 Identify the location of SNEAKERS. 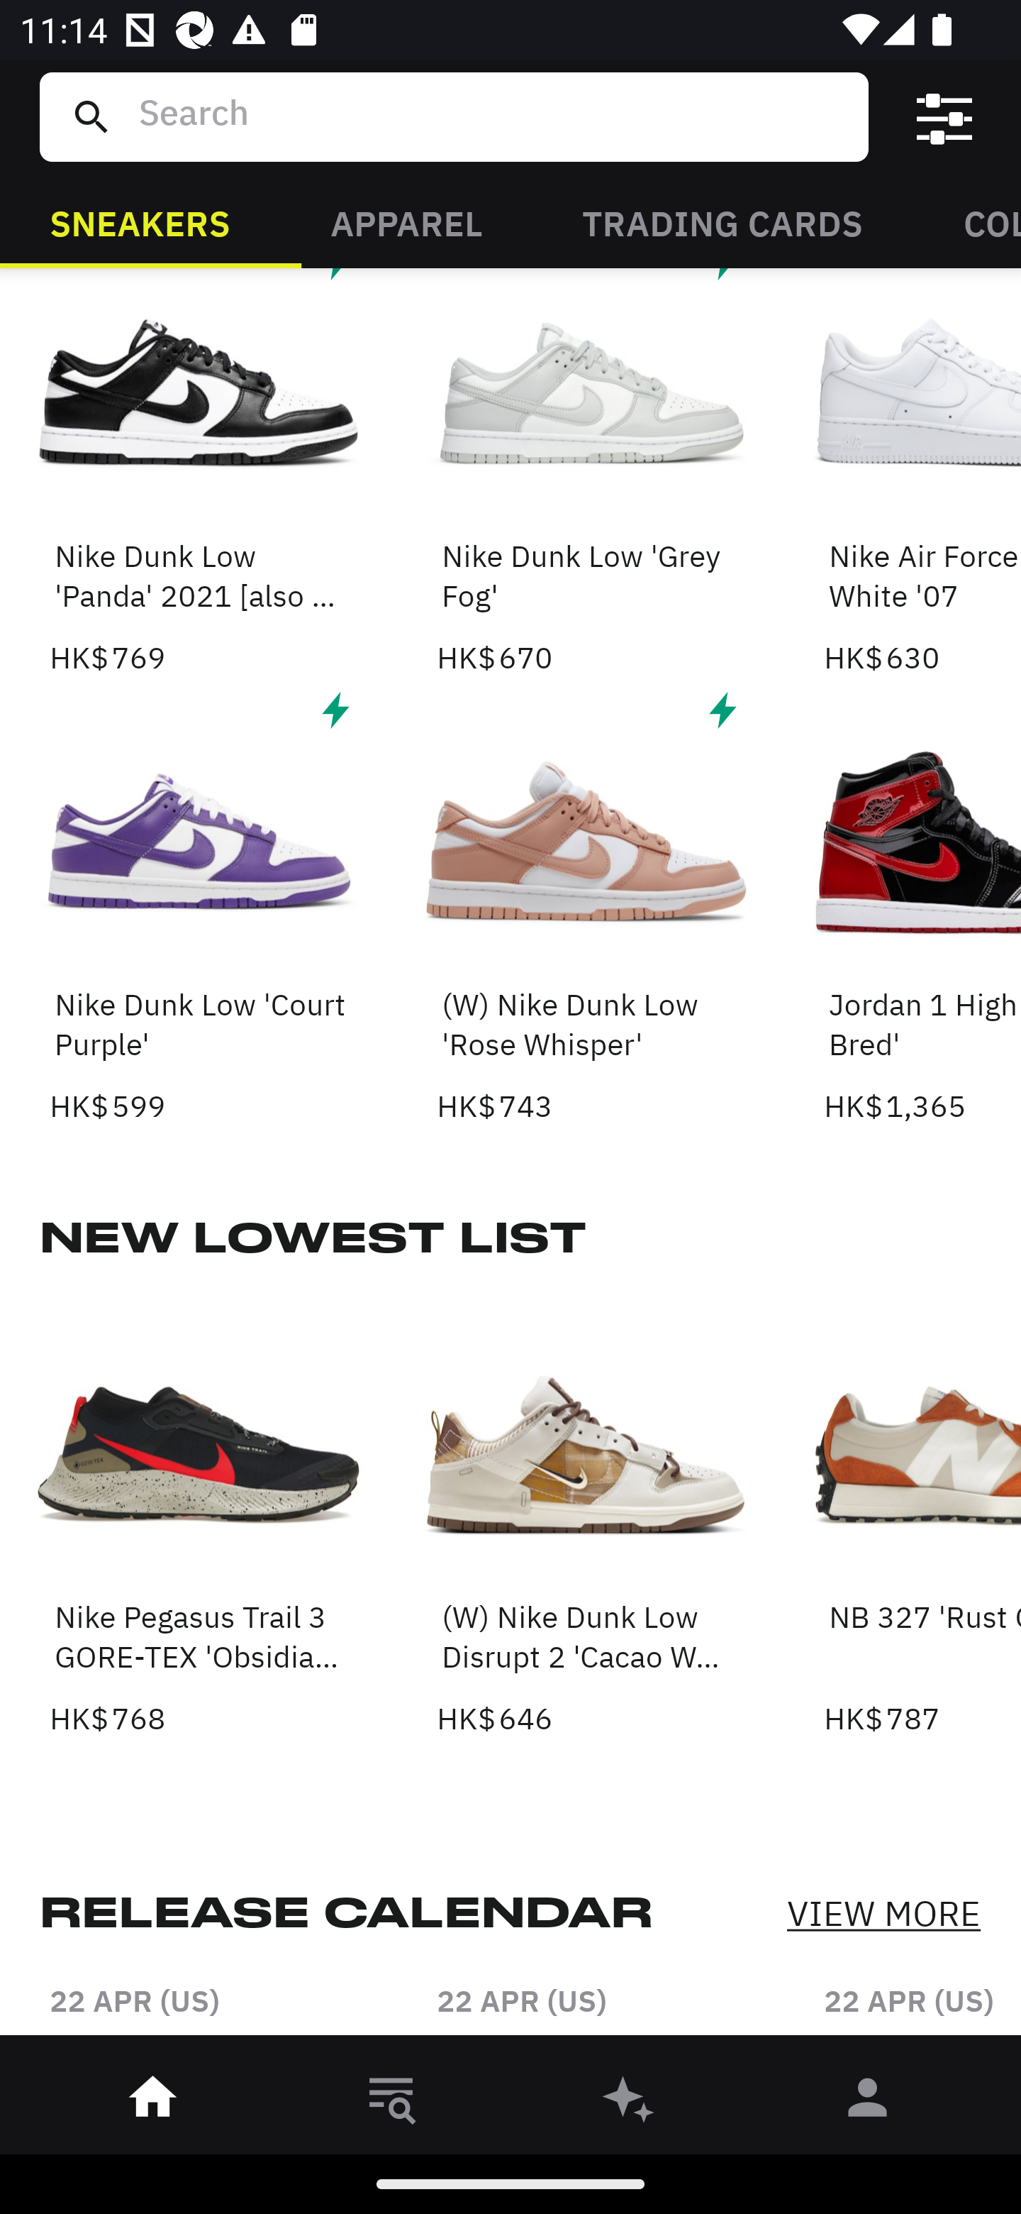
(140, 221).